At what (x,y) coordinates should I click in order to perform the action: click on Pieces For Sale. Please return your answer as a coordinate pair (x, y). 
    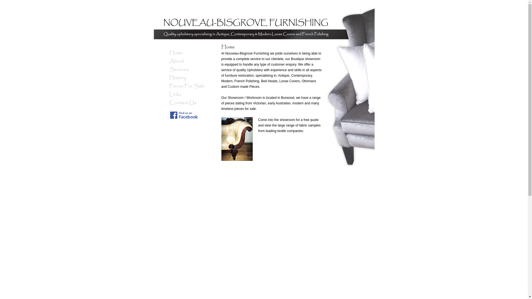
    Looking at the image, I should click on (190, 87).